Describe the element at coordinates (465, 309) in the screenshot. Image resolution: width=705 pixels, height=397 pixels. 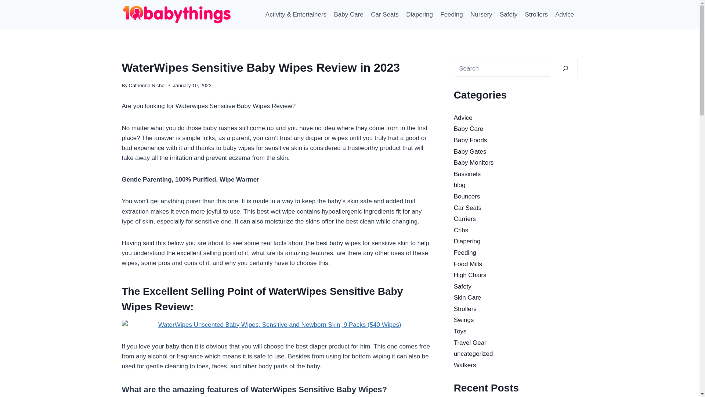
I see `Strollers` at that location.